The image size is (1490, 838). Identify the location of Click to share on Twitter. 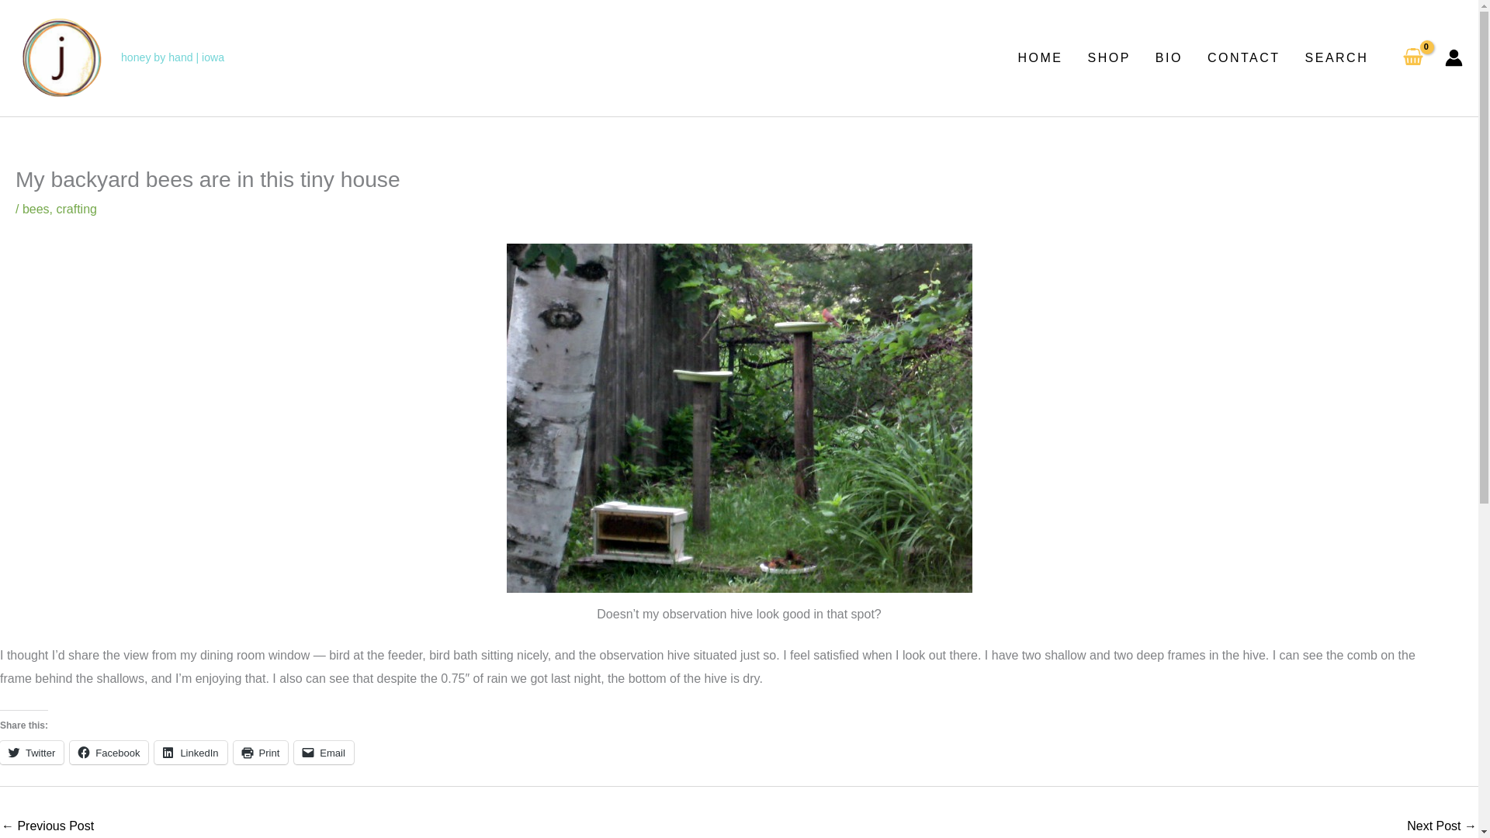
(32, 752).